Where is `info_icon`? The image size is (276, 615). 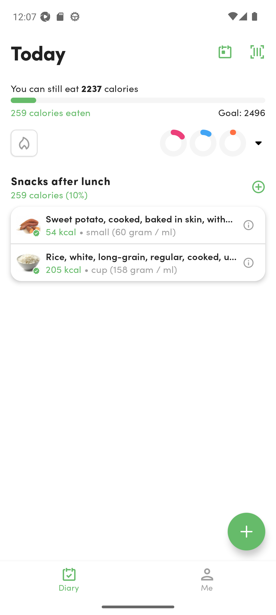 info_icon is located at coordinates (248, 263).